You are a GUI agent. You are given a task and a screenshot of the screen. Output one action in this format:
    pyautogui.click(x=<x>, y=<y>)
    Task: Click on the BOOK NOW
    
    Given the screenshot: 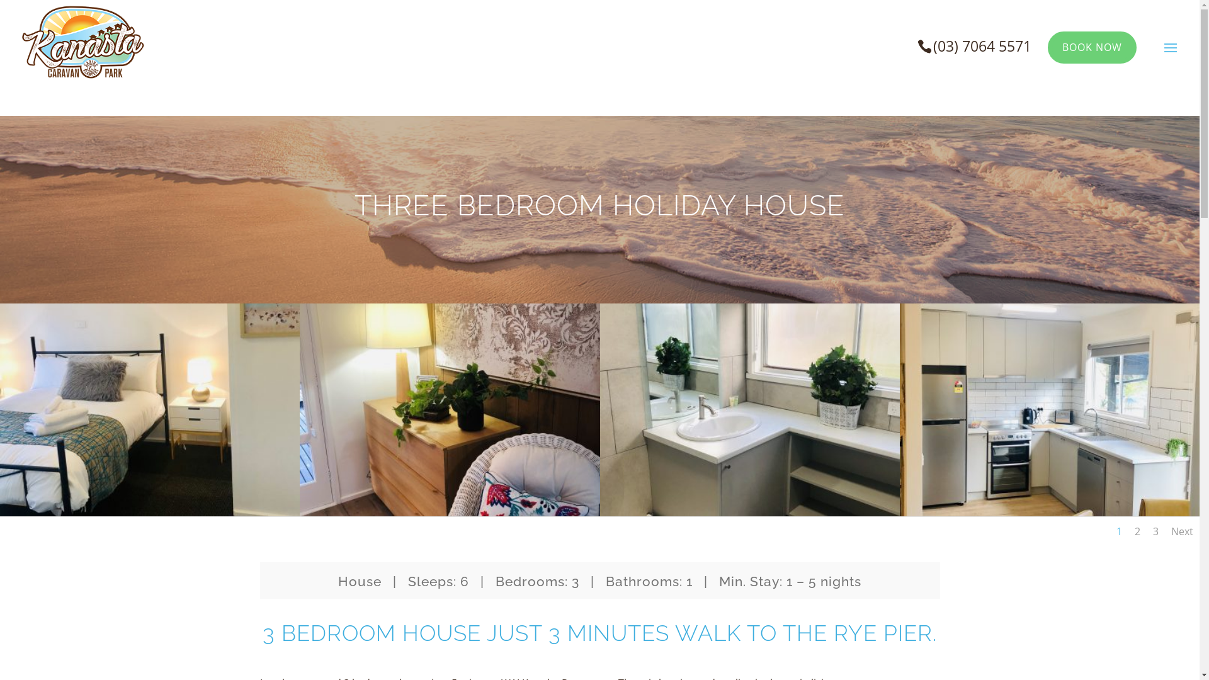 What is the action you would take?
    pyautogui.click(x=1092, y=48)
    